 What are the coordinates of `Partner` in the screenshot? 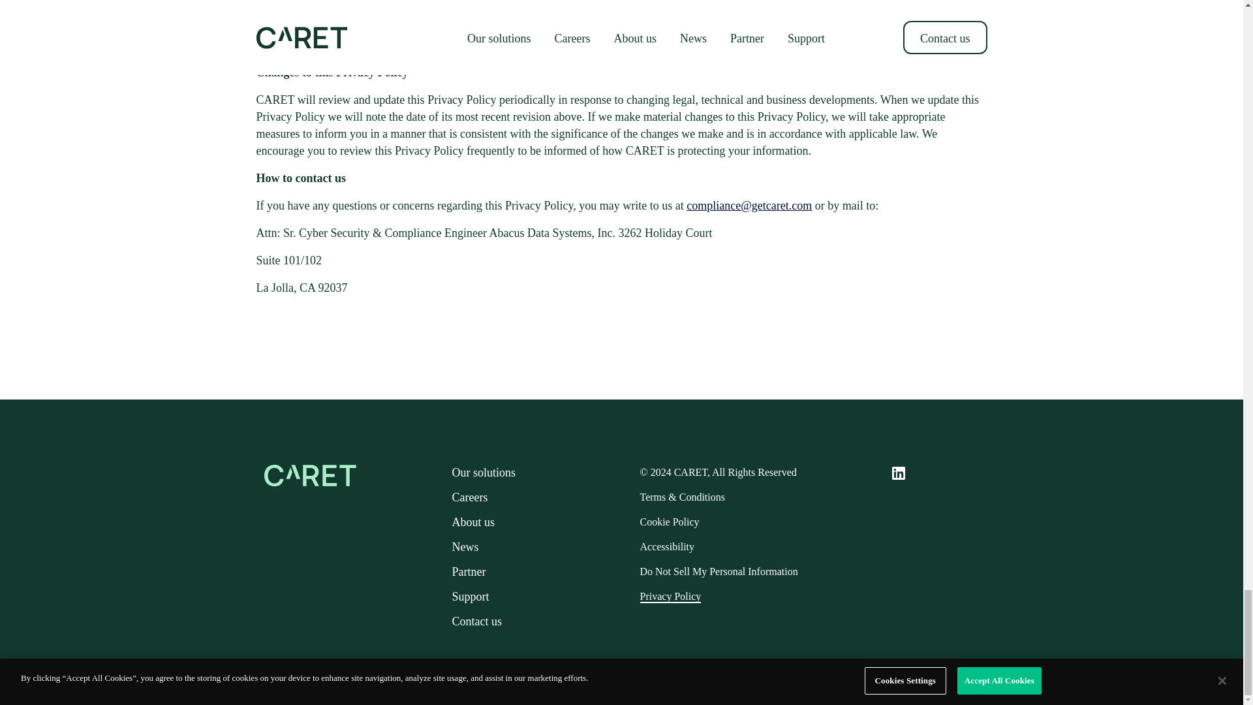 It's located at (469, 572).